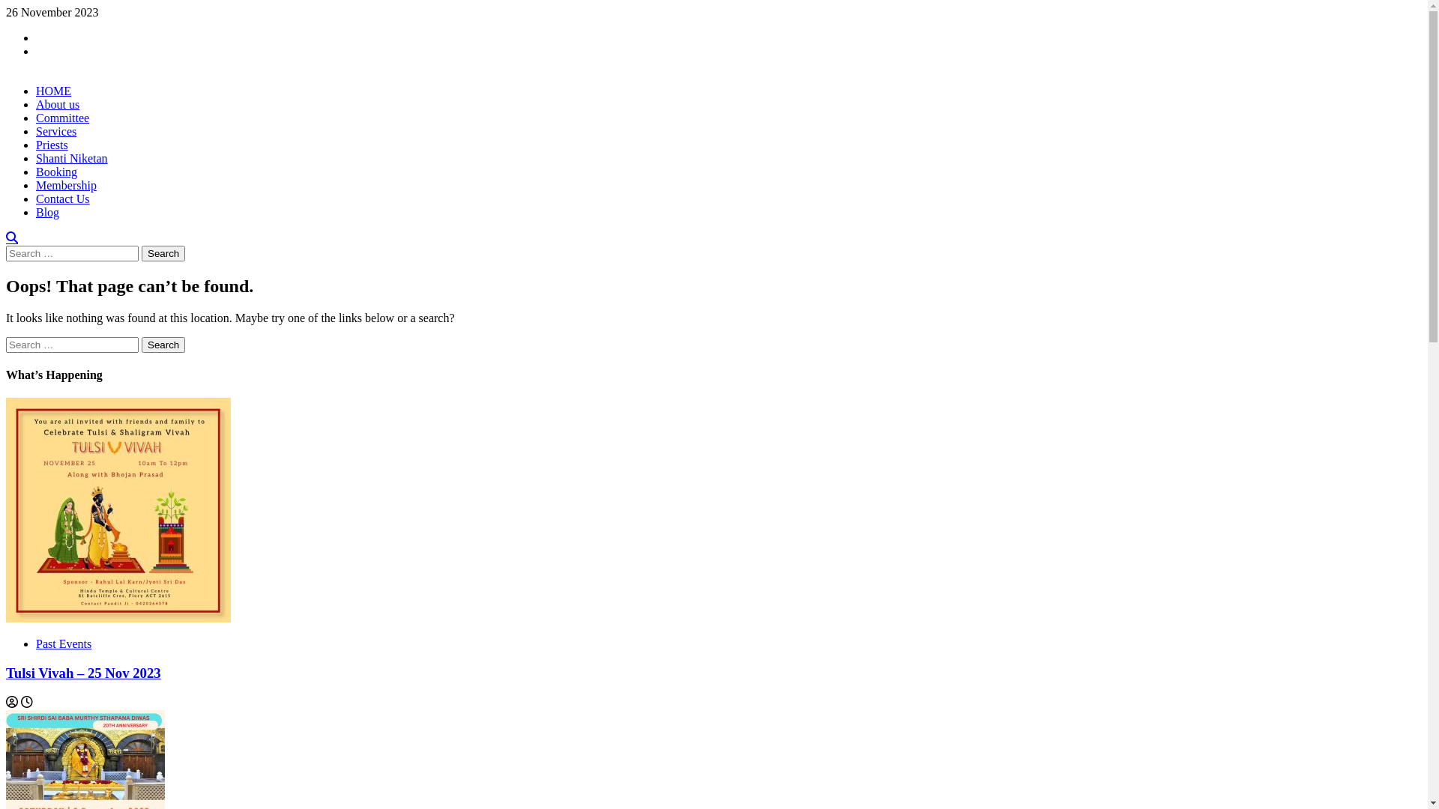 This screenshot has height=809, width=1439. I want to click on Past Events, so click(64, 644).